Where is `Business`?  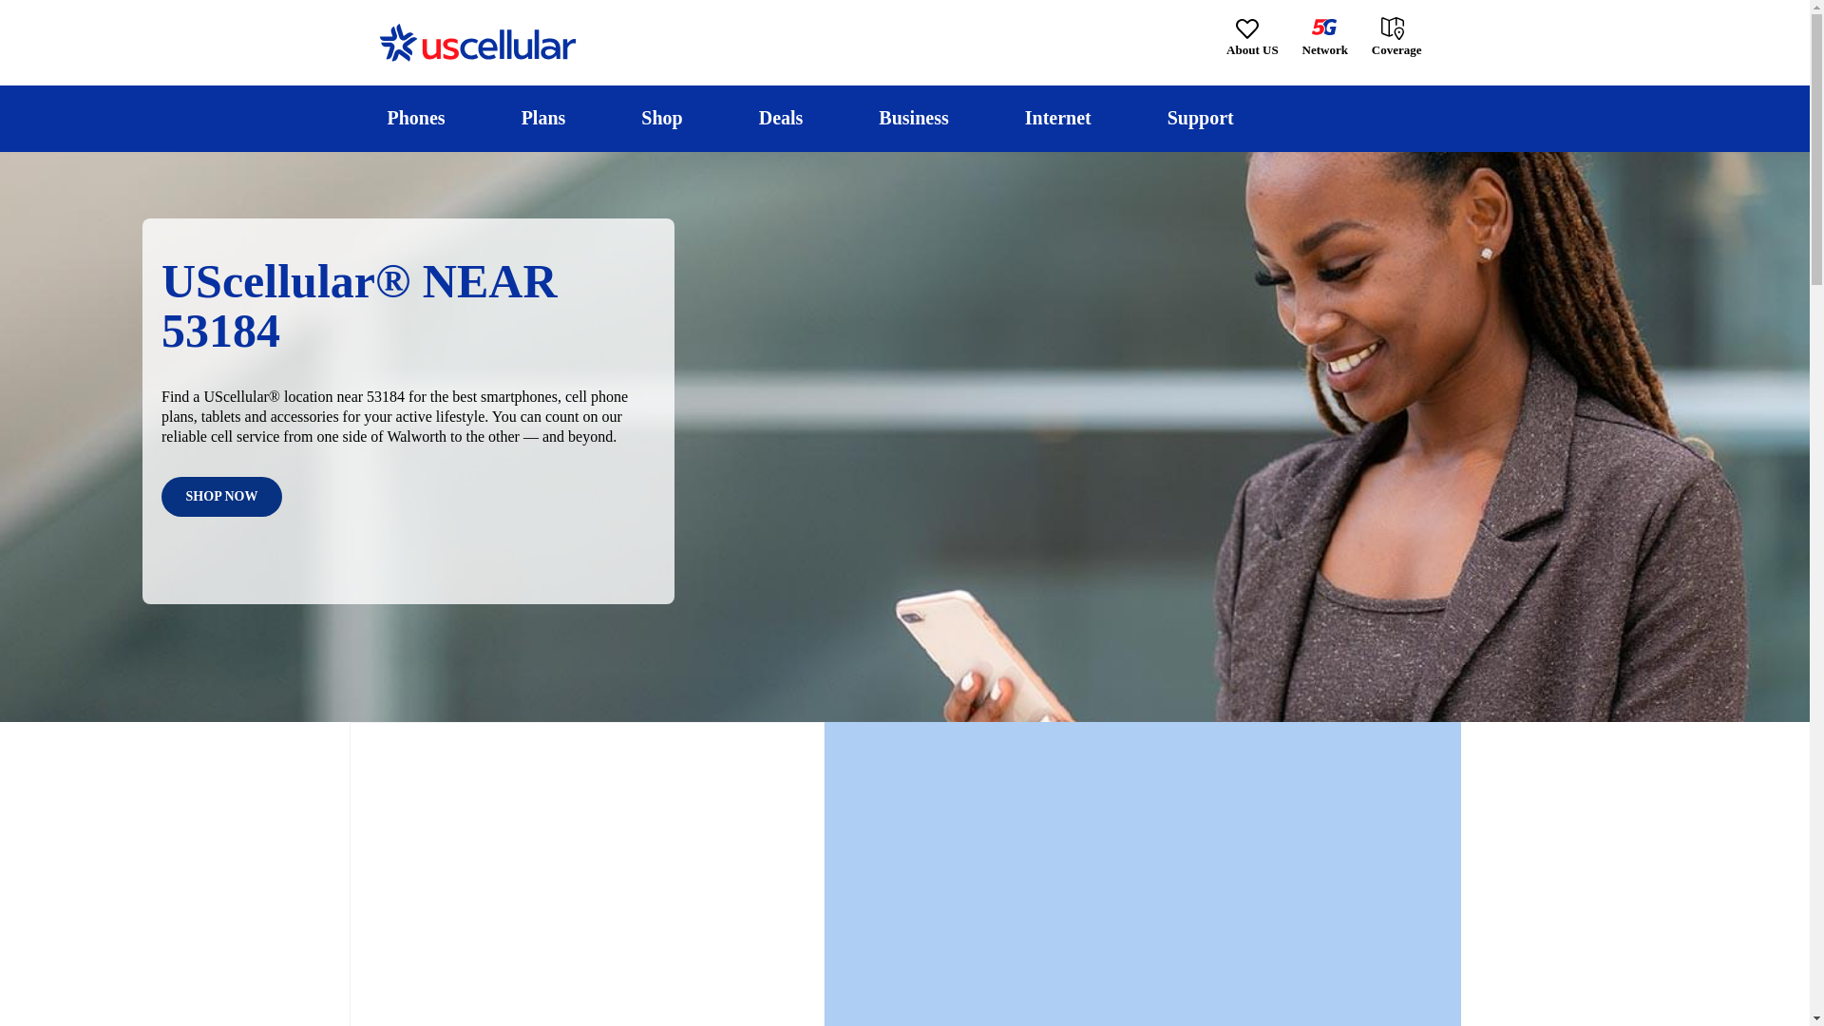 Business is located at coordinates (914, 118).